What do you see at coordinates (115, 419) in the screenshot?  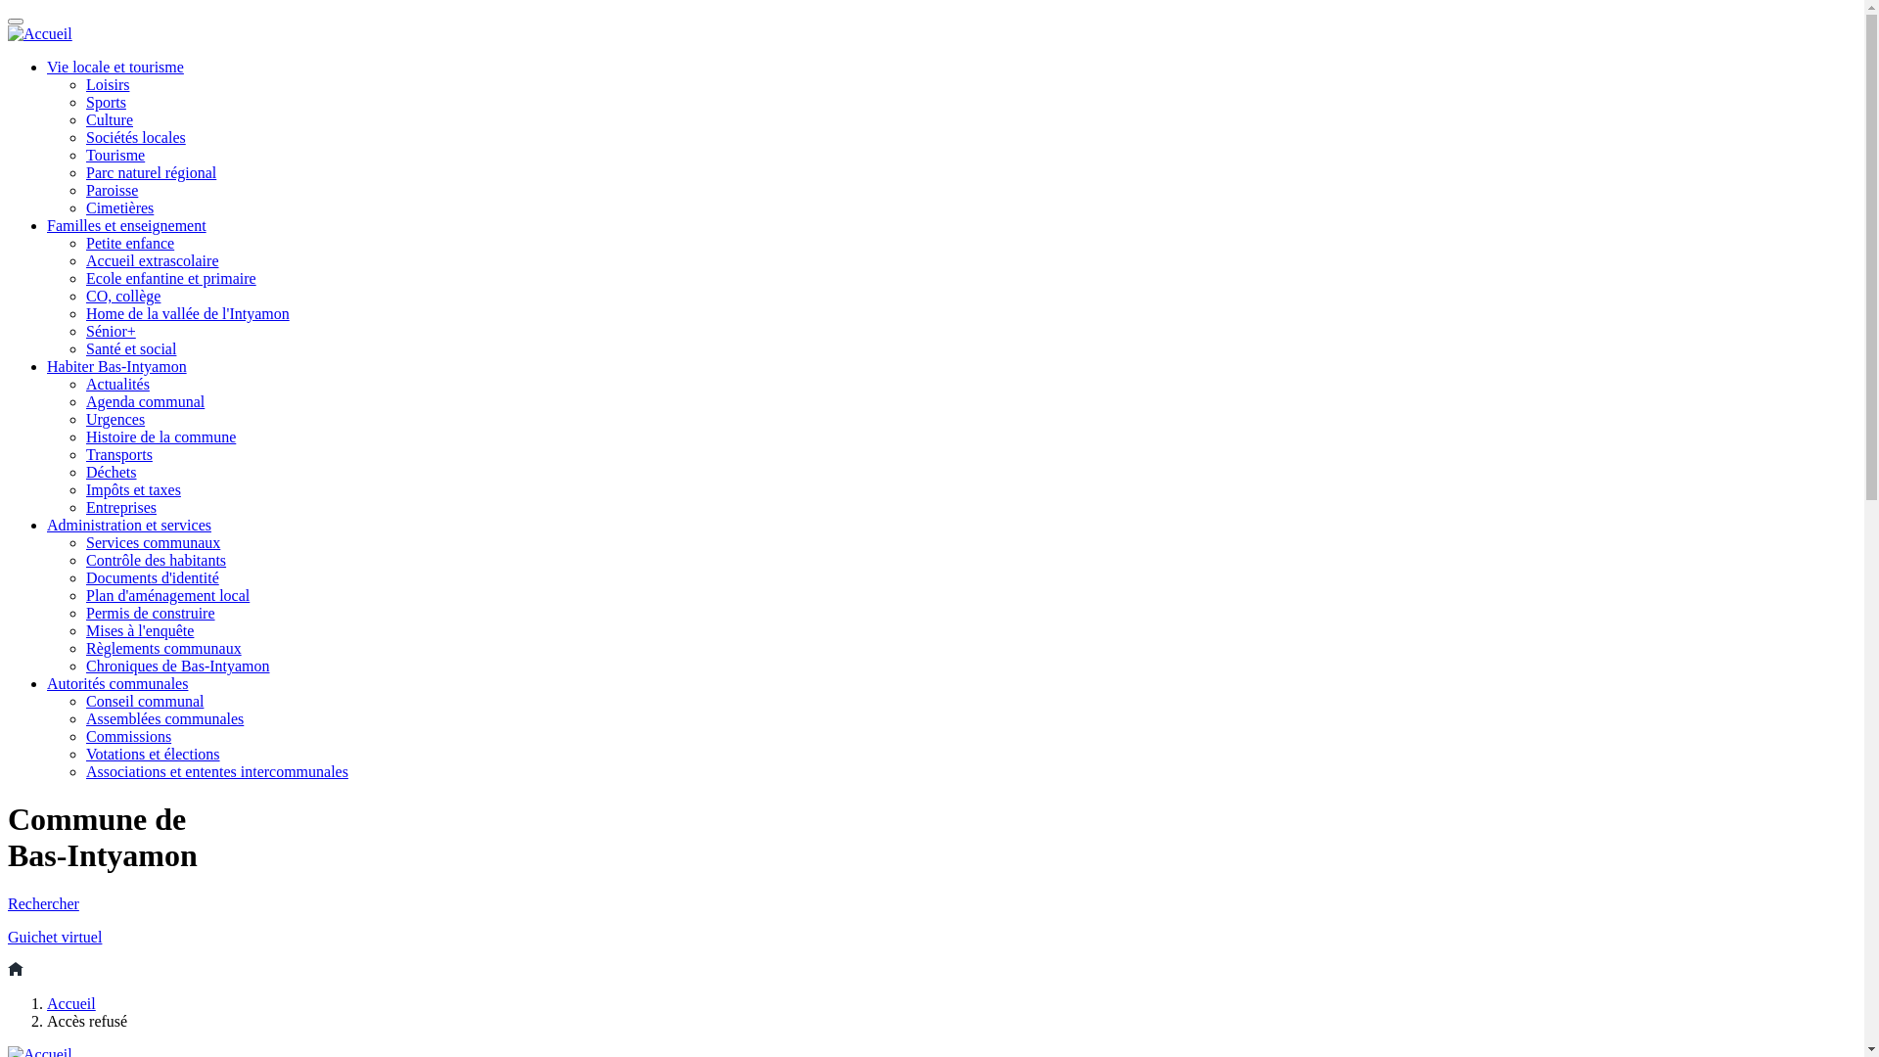 I see `Urgences` at bounding box center [115, 419].